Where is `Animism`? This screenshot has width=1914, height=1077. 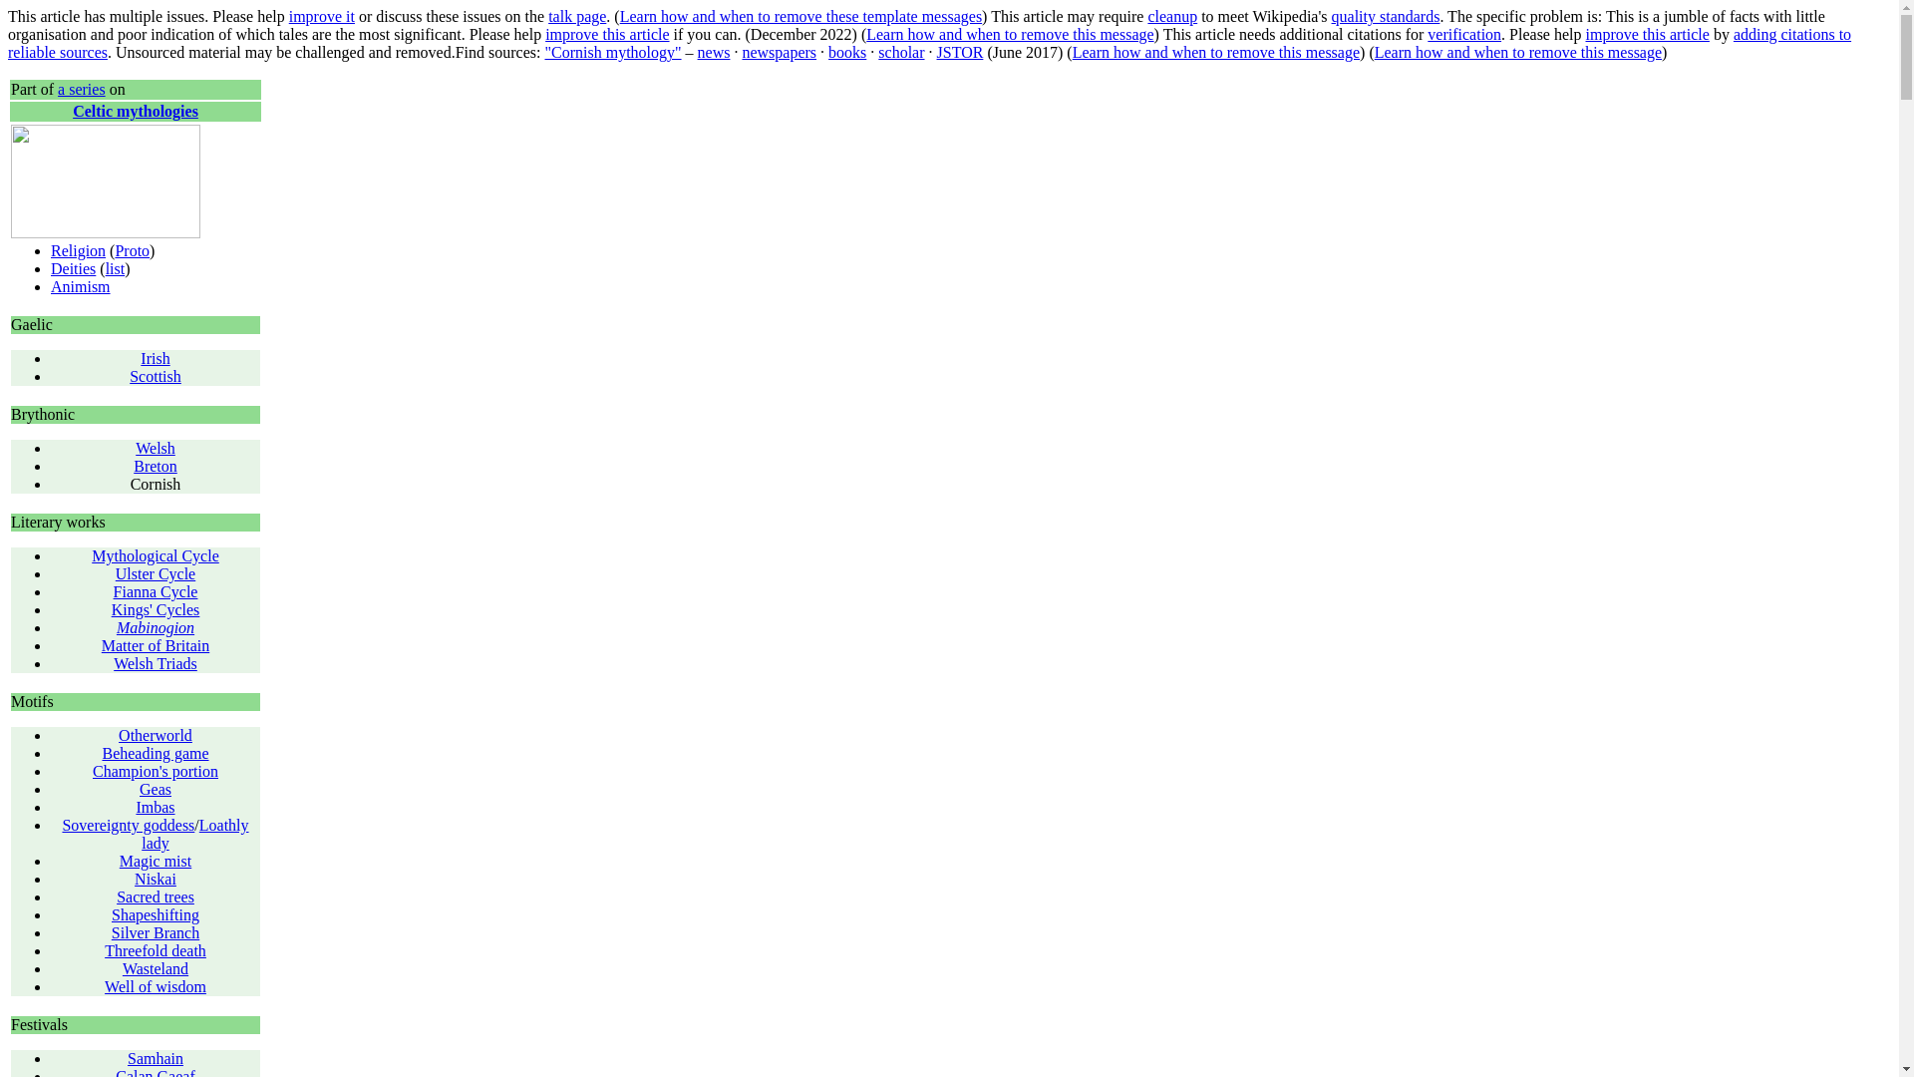 Animism is located at coordinates (81, 285).